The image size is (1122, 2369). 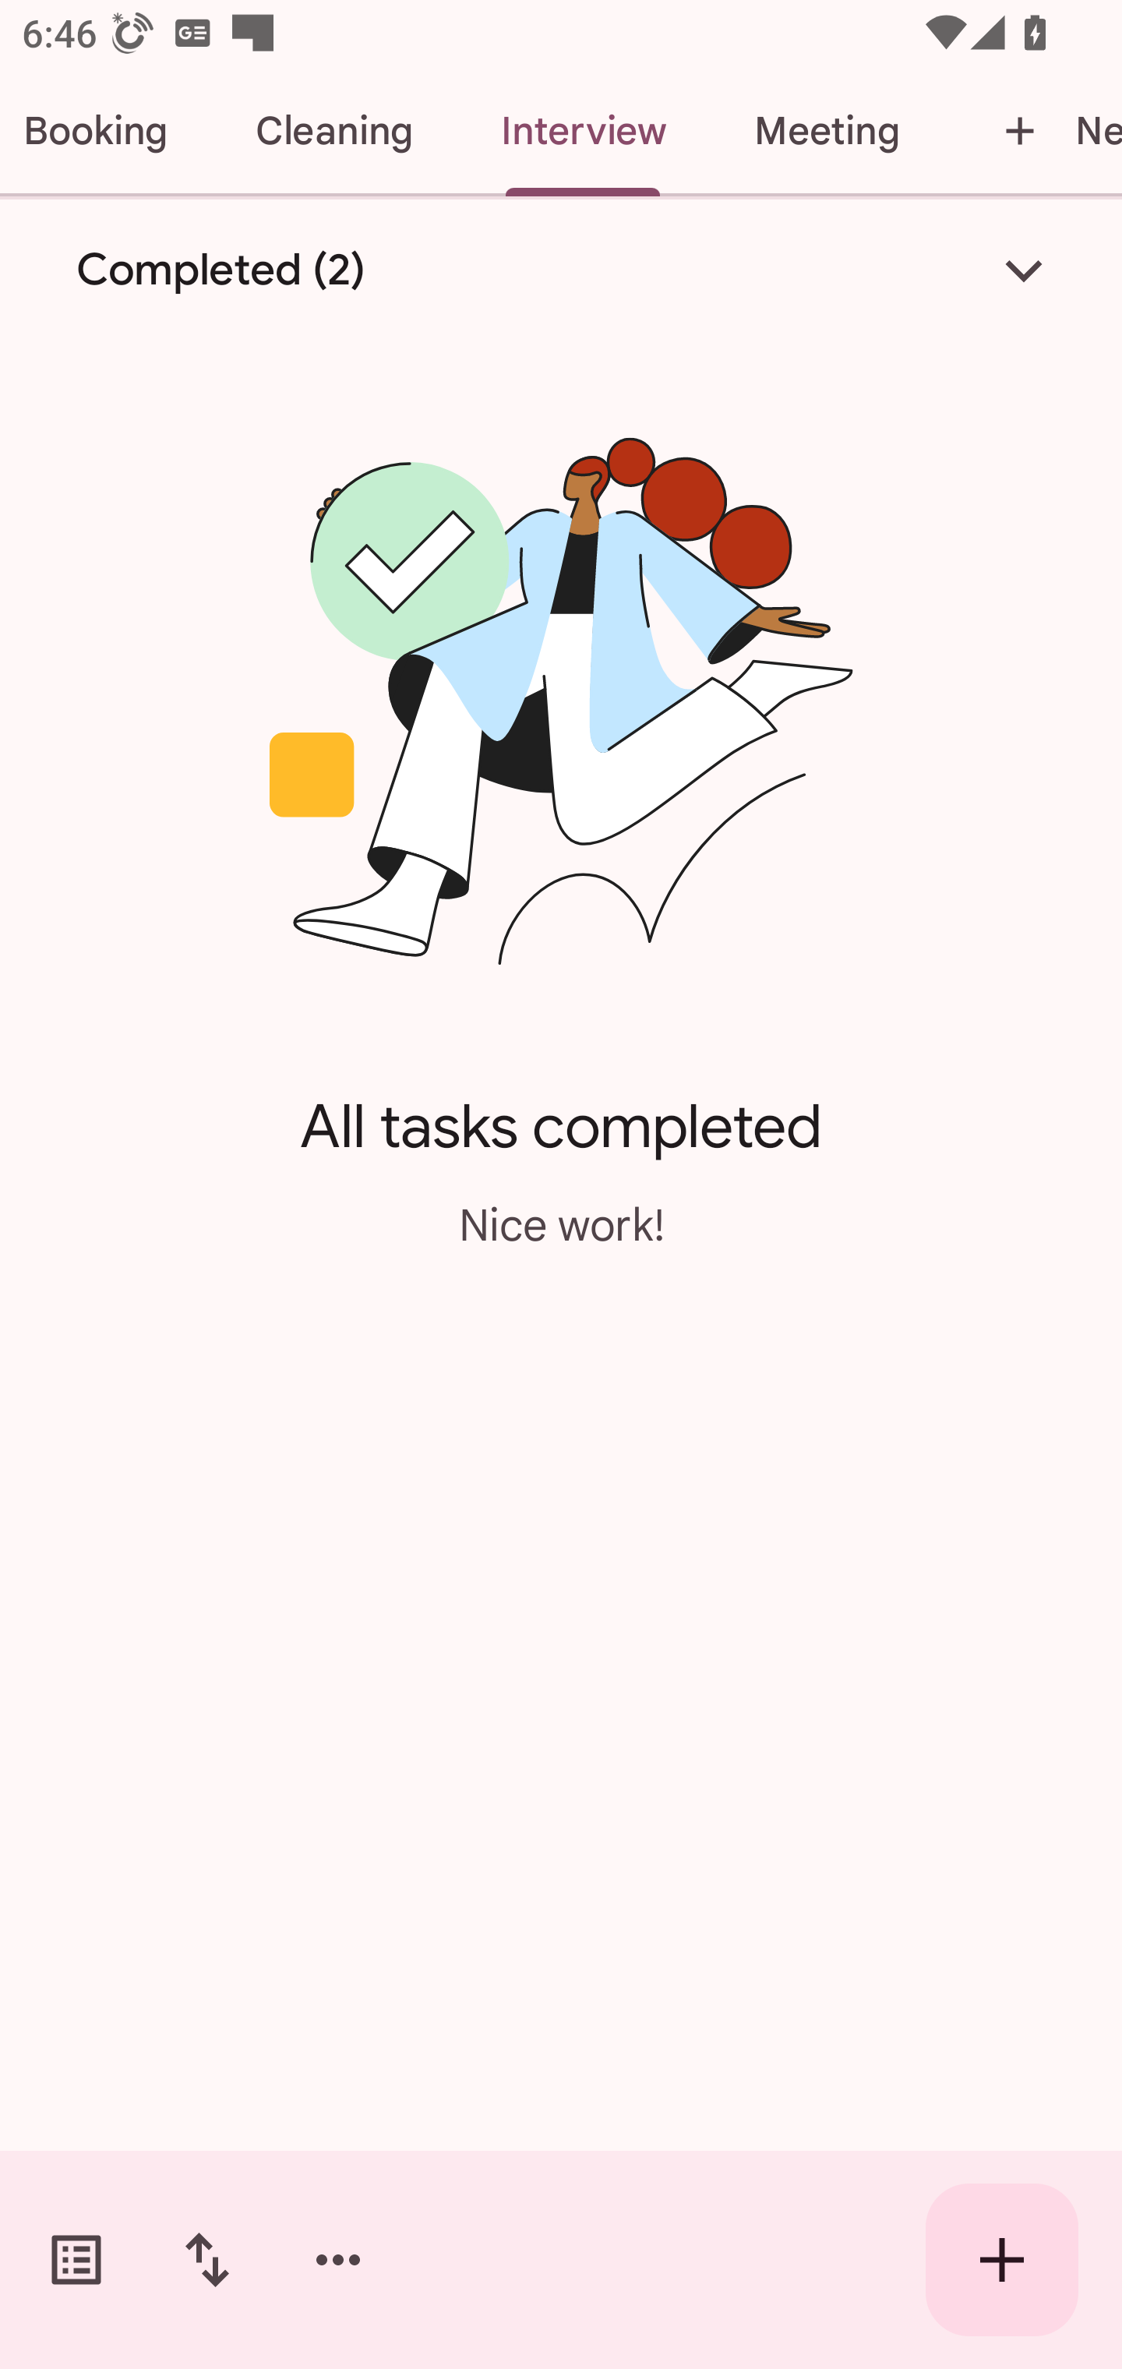 What do you see at coordinates (827, 131) in the screenshot?
I see `Meeting` at bounding box center [827, 131].